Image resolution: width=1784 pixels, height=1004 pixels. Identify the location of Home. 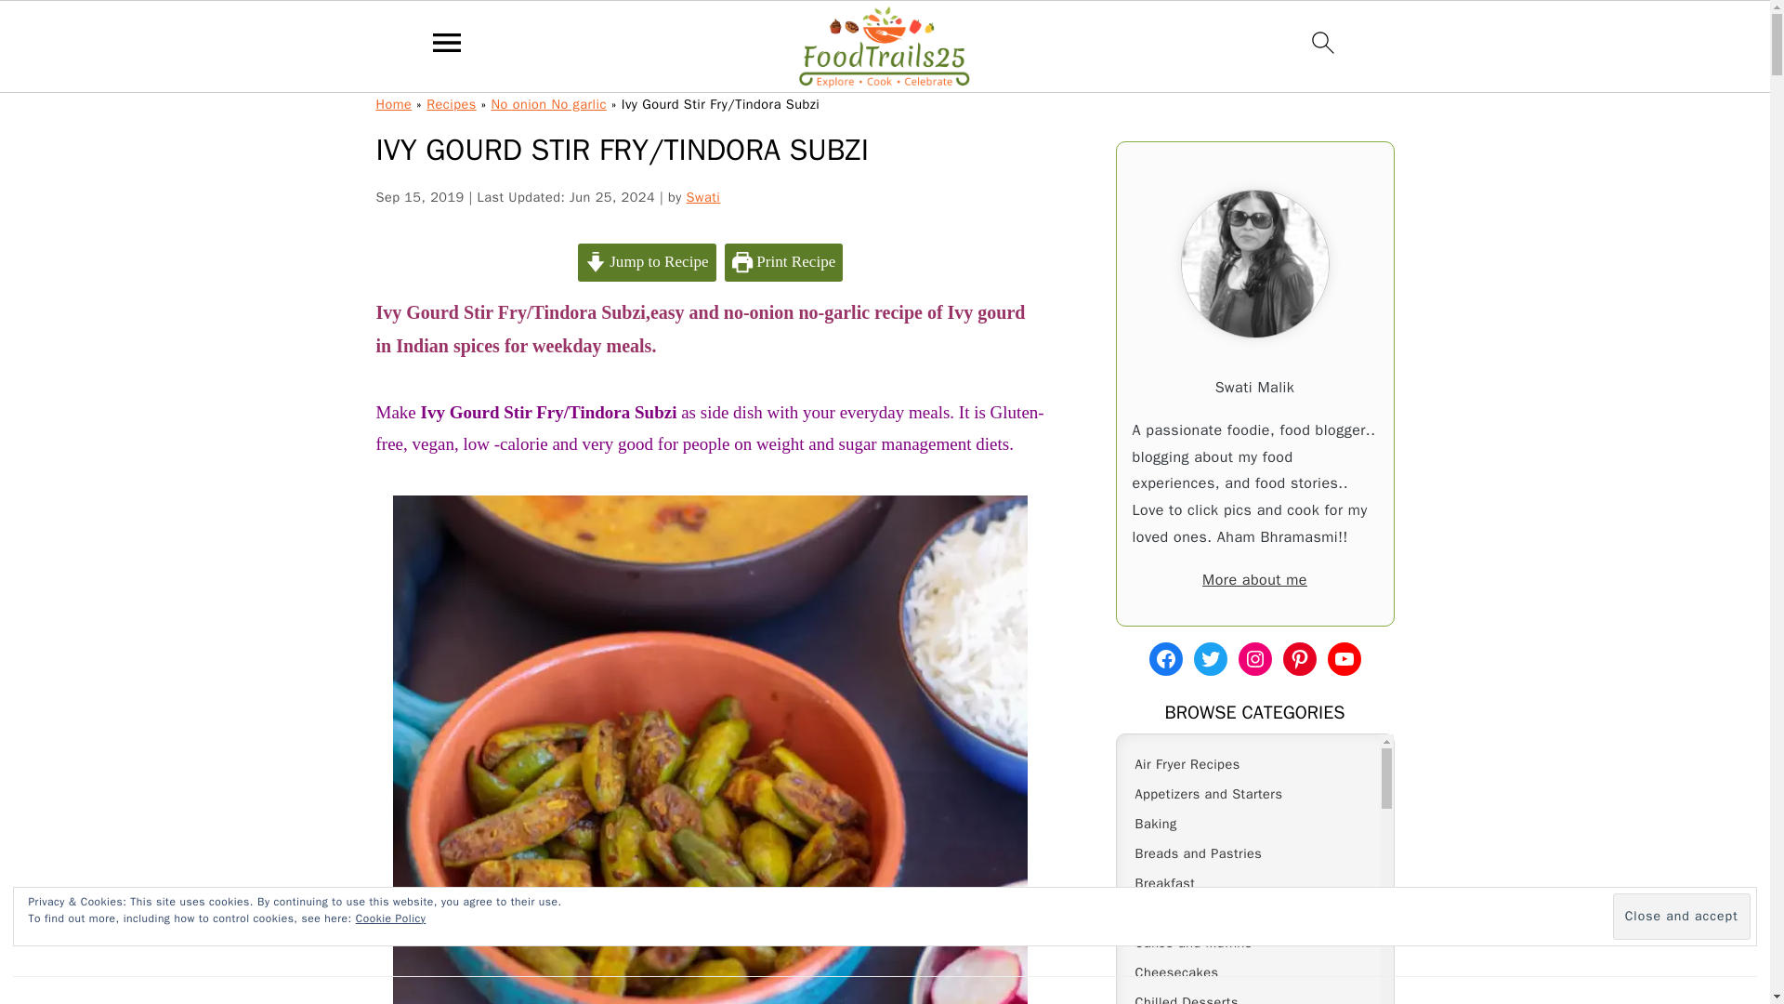
(393, 103).